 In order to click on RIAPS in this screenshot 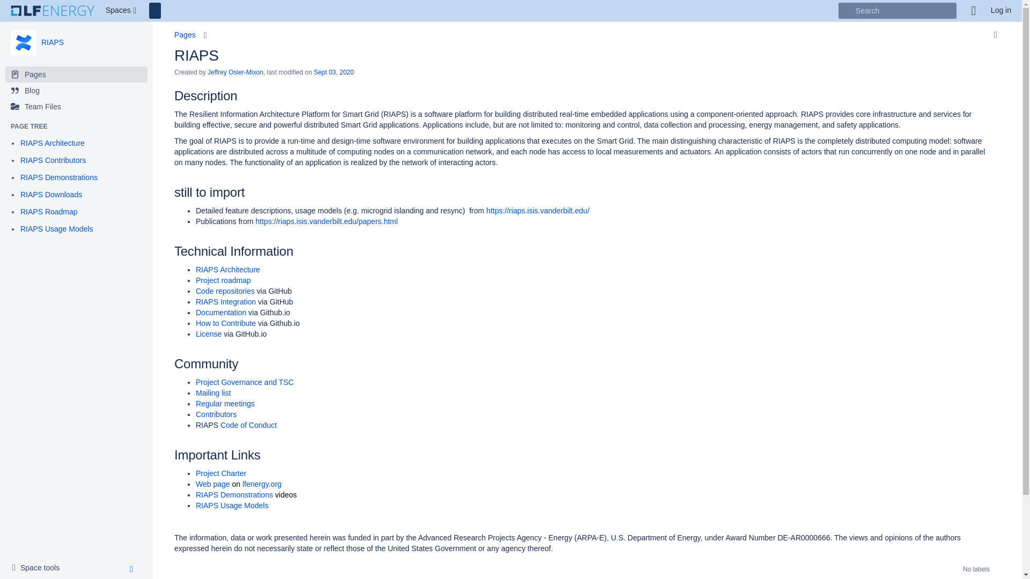, I will do `click(53, 42)`.